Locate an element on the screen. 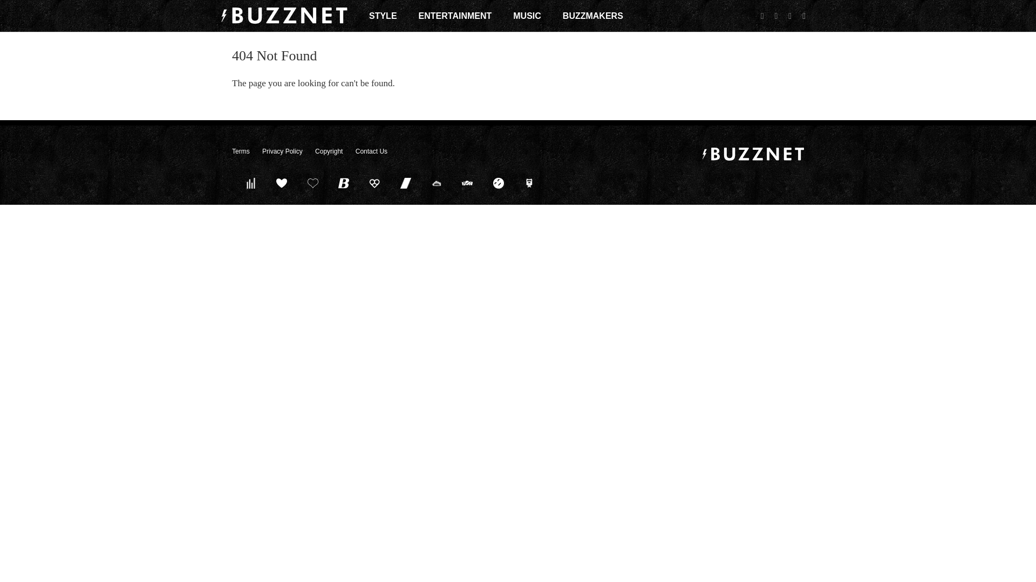 The width and height of the screenshot is (1036, 582). Copyright is located at coordinates (329, 151).